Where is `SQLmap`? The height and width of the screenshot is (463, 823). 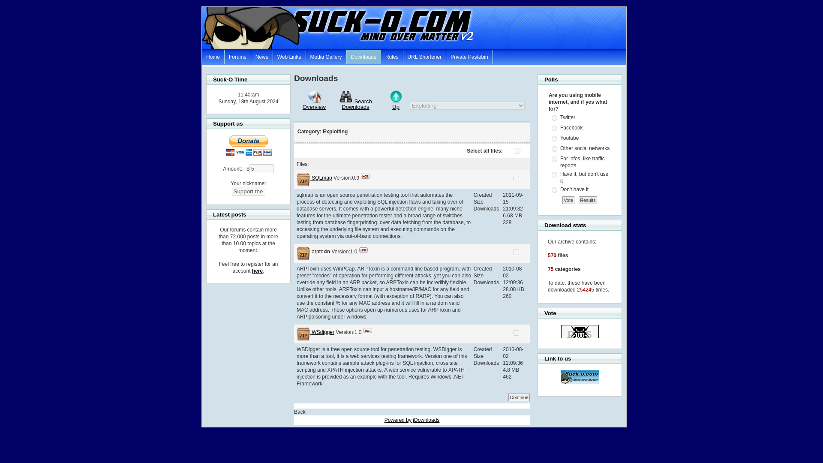
SQLmap is located at coordinates (321, 178).